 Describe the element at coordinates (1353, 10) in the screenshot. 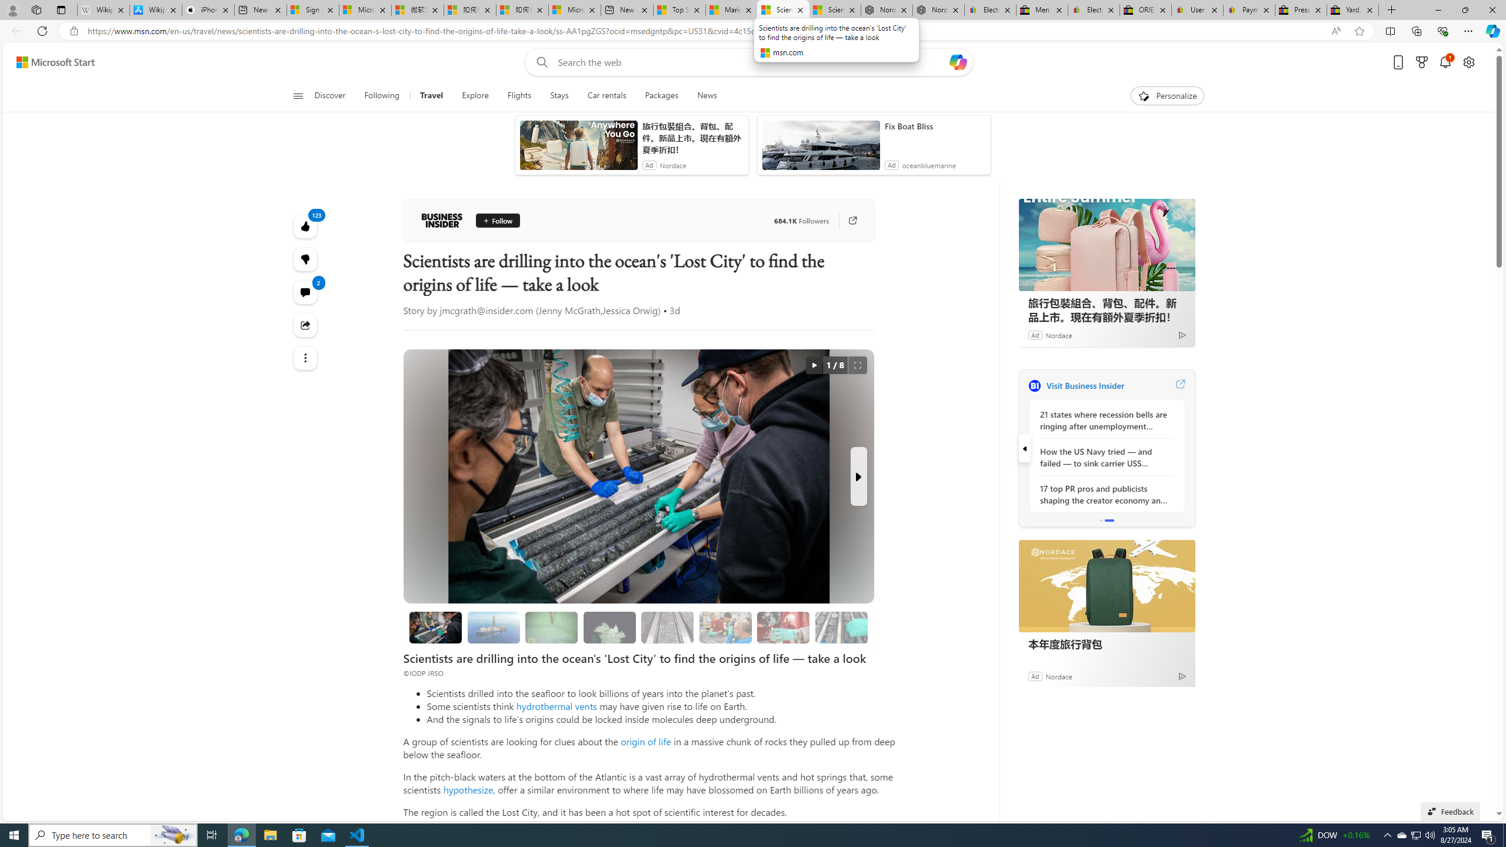

I see `Yard, Garden & Outdoor Living` at that location.